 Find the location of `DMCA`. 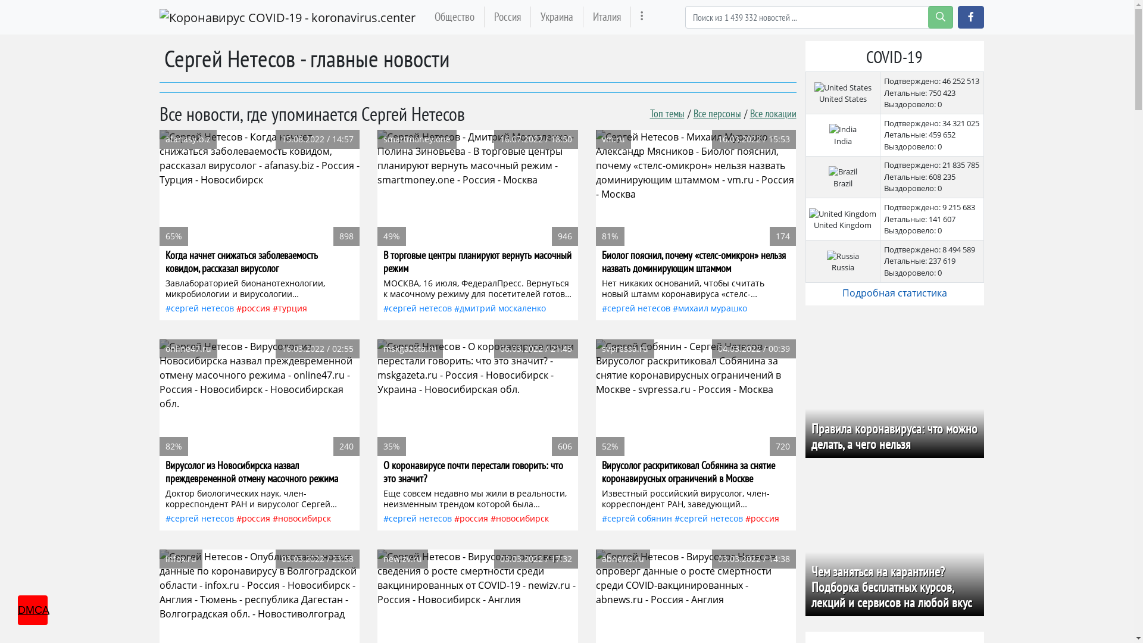

DMCA is located at coordinates (33, 610).